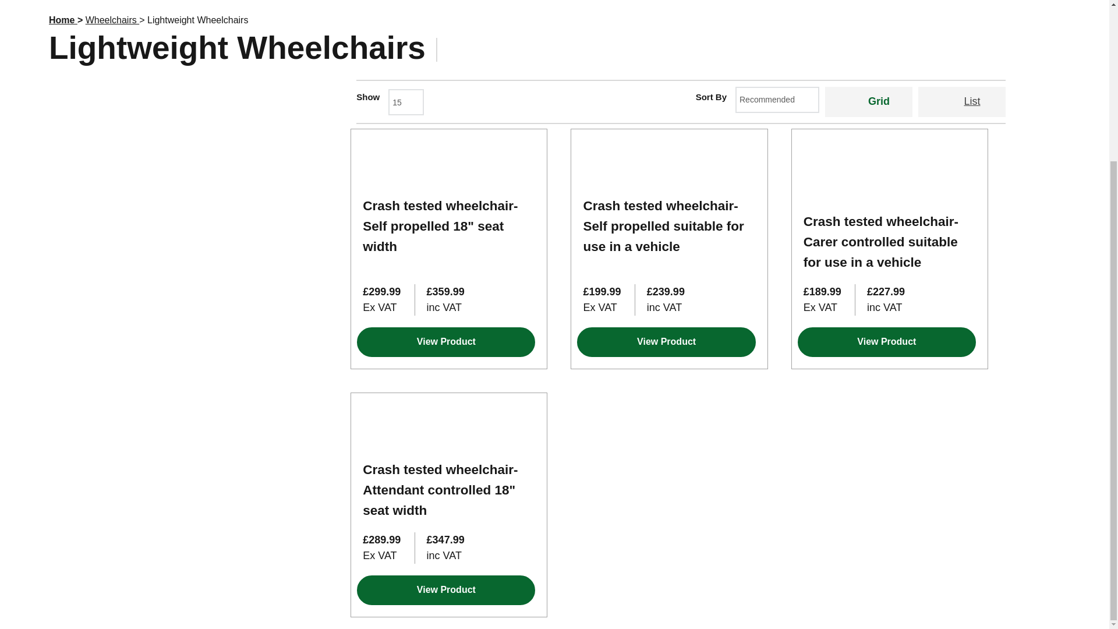 The width and height of the screenshot is (1118, 629). What do you see at coordinates (63, 20) in the screenshot?
I see `Go to Home Page` at bounding box center [63, 20].